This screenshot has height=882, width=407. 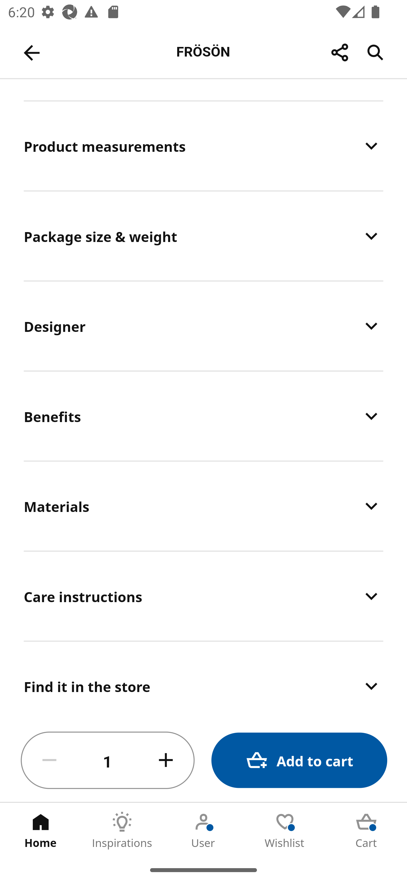 What do you see at coordinates (203, 416) in the screenshot?
I see `Benefits` at bounding box center [203, 416].